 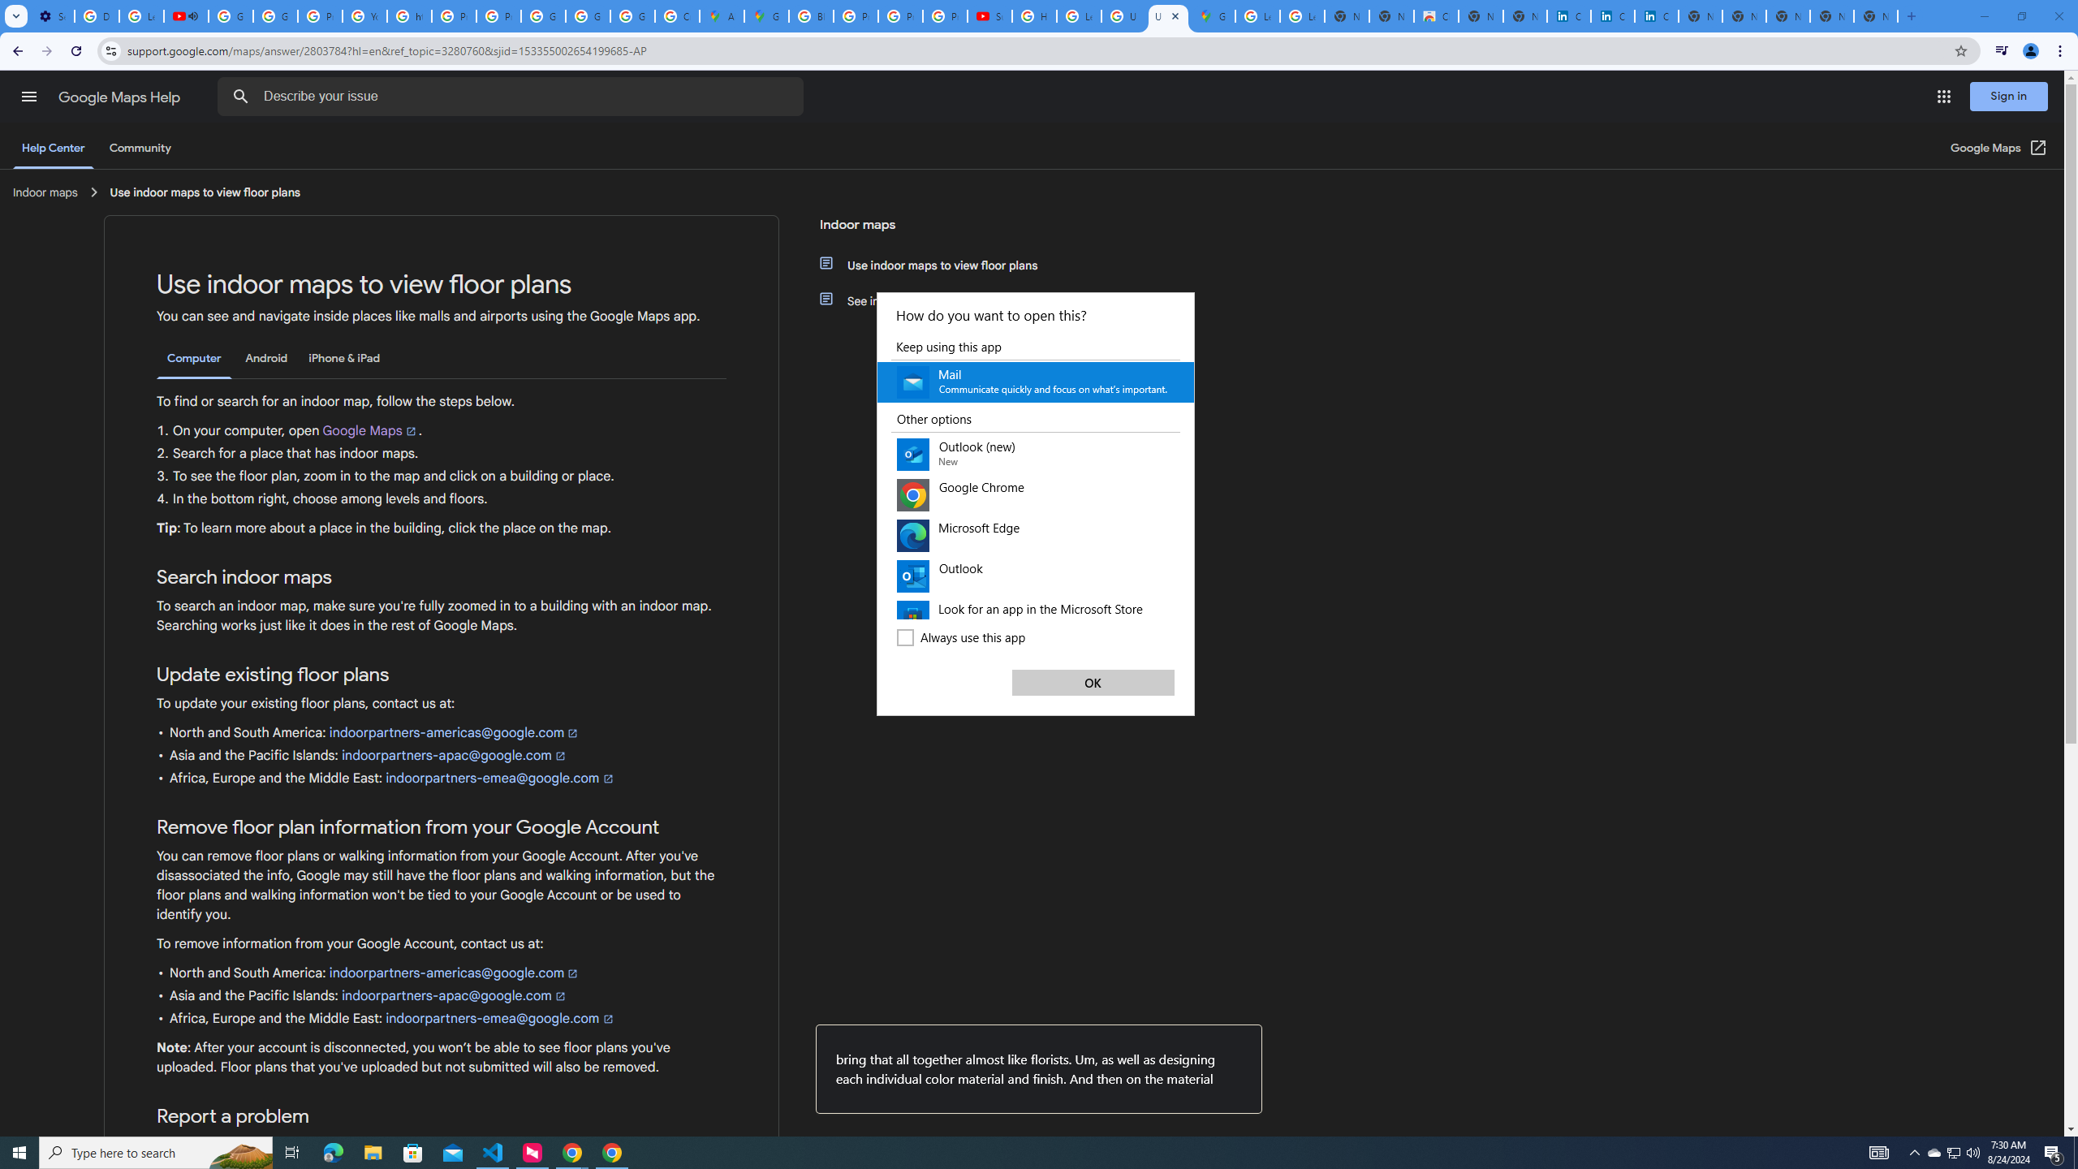 What do you see at coordinates (1036, 455) in the screenshot?
I see `Outlook (new)` at bounding box center [1036, 455].